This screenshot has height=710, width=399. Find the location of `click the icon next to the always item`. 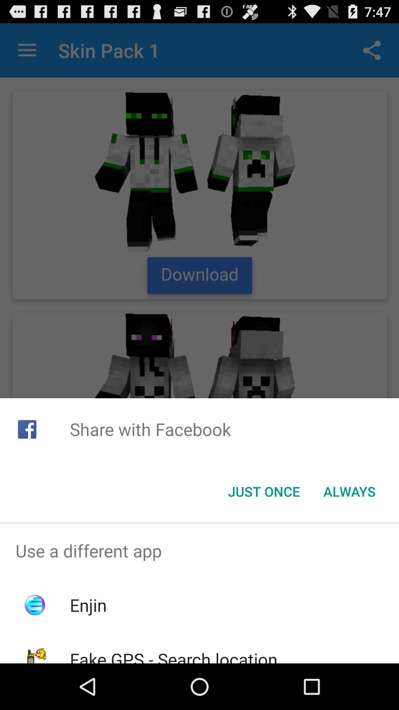

click the icon next to the always item is located at coordinates (264, 491).